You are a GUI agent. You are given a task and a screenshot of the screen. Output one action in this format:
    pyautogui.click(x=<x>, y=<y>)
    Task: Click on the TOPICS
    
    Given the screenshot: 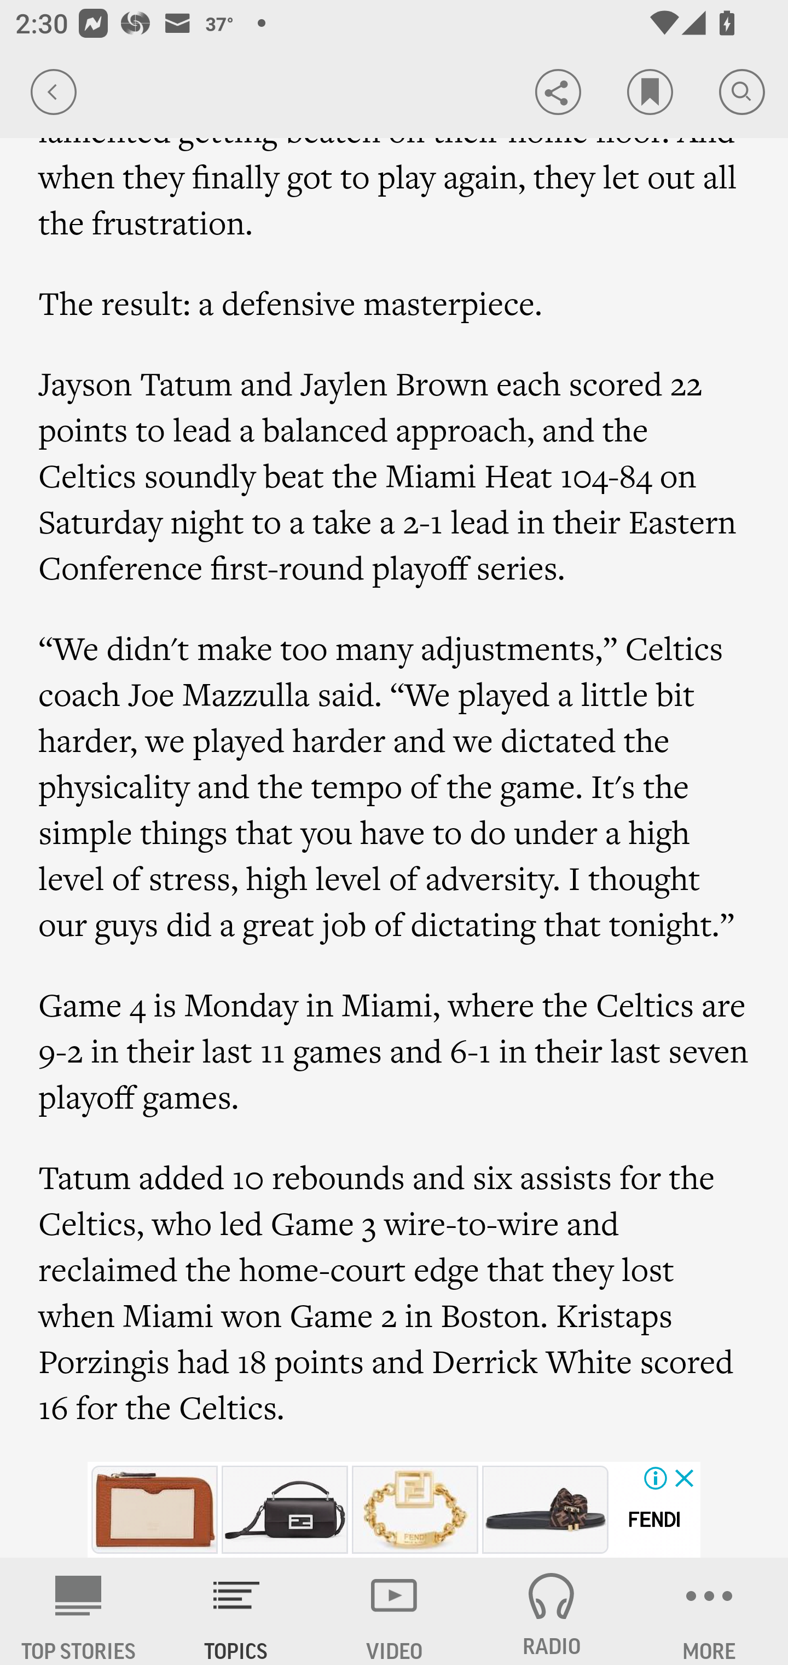 What is the action you would take?
    pyautogui.click(x=236, y=1611)
    